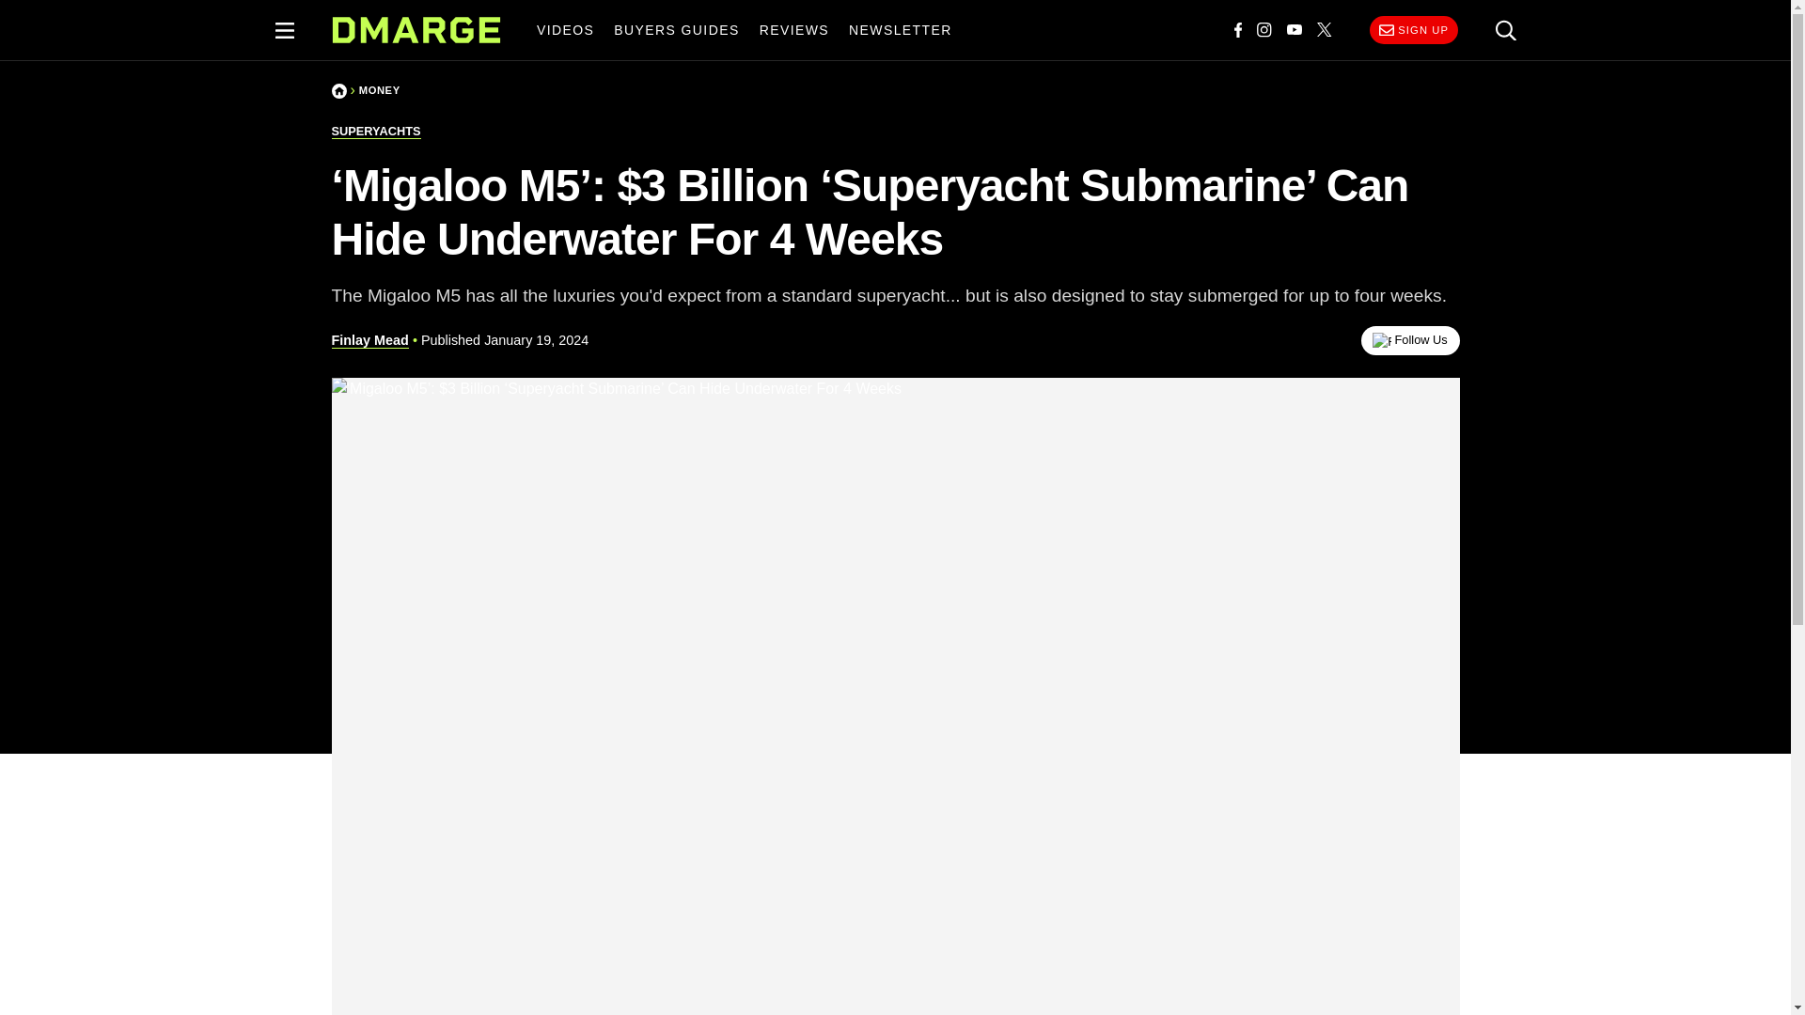 Image resolution: width=1805 pixels, height=1015 pixels. What do you see at coordinates (1295, 30) in the screenshot?
I see `Visit us on YouTube` at bounding box center [1295, 30].